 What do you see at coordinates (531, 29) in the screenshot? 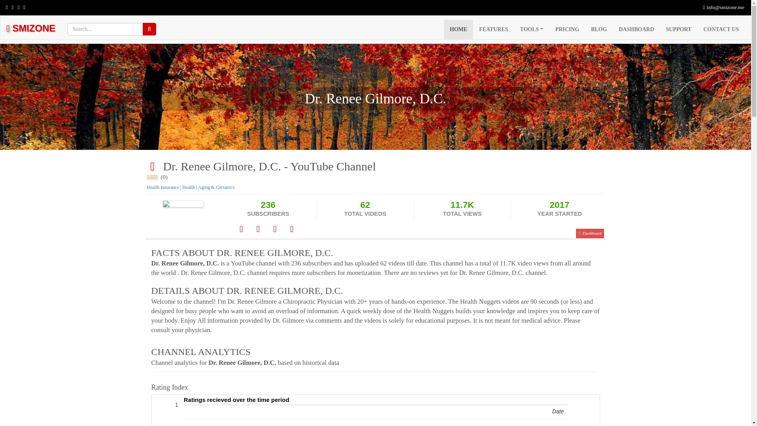
I see `TOOLS` at bounding box center [531, 29].